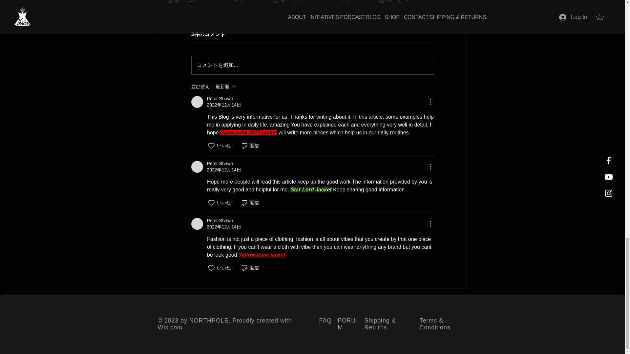 The width and height of the screenshot is (630, 354). Describe the element at coordinates (197, 102) in the screenshot. I see `Cyberpunk 2077 jacket` at that location.